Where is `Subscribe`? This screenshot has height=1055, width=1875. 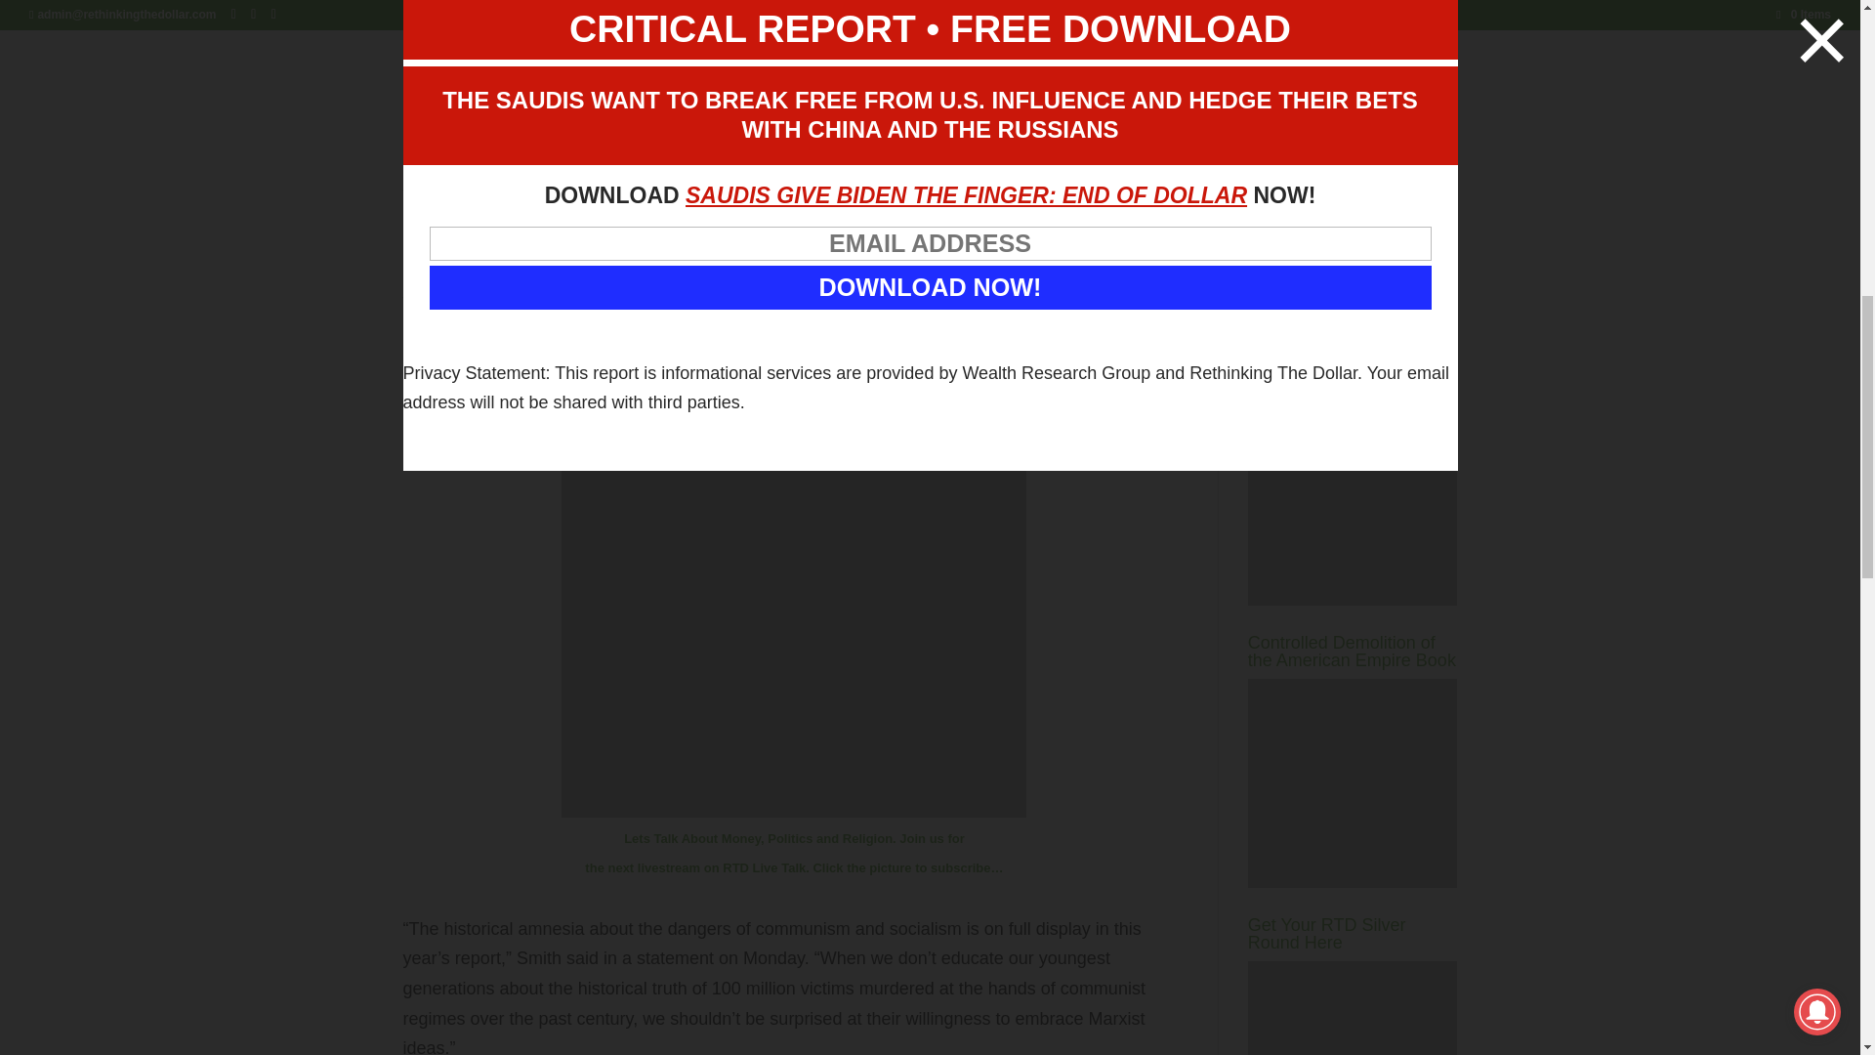
Subscribe is located at coordinates (1285, 35).